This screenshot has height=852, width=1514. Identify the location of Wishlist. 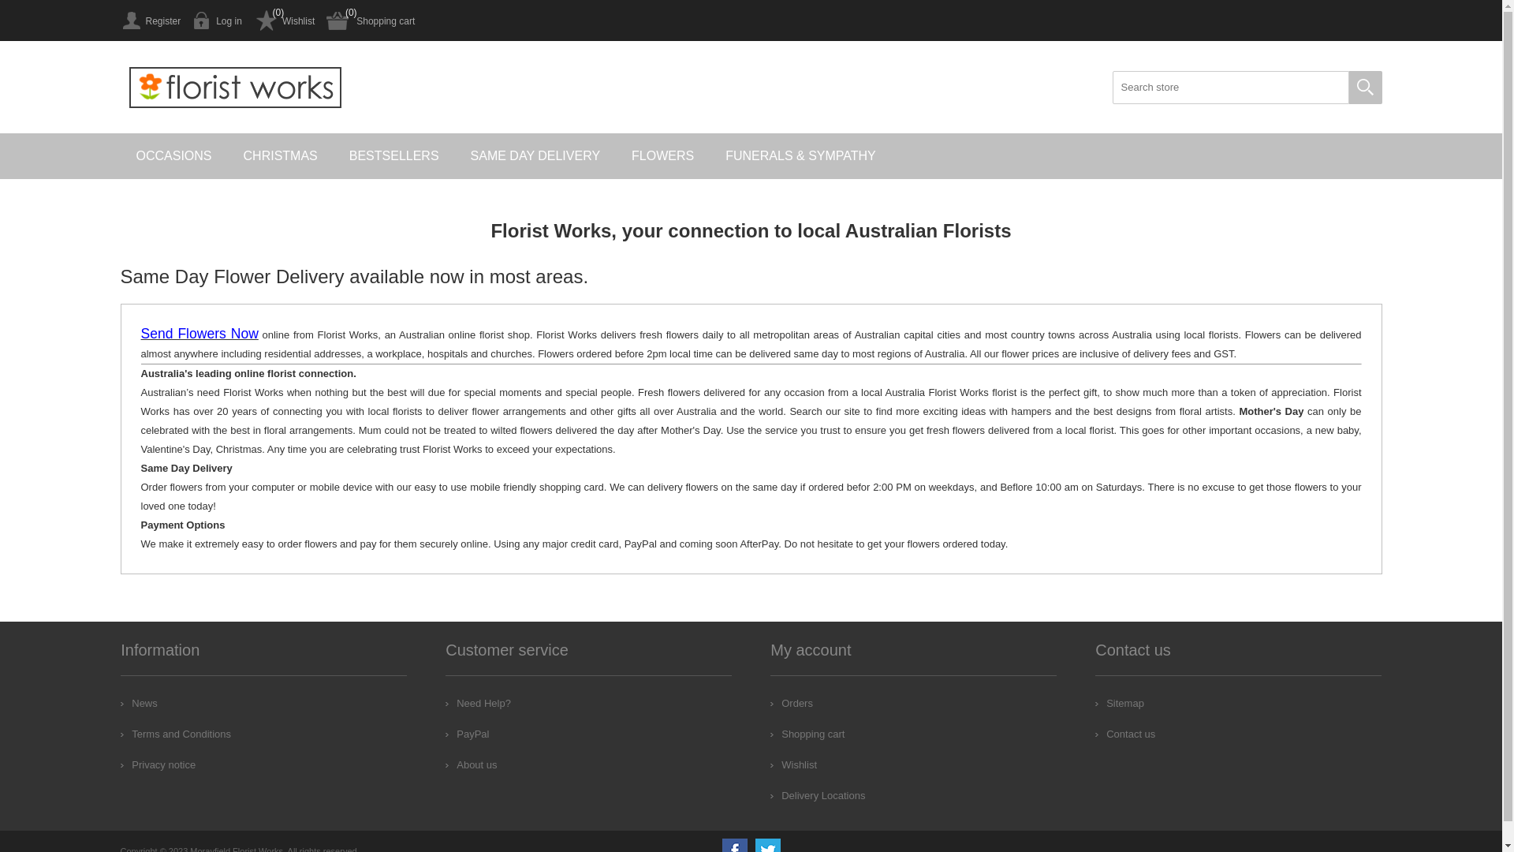
(284, 21).